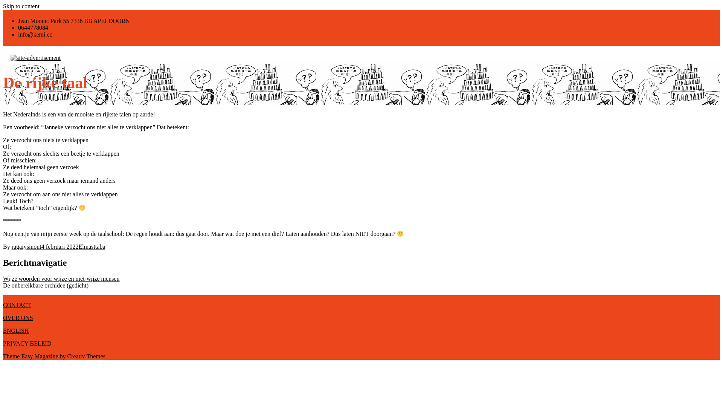  I want to click on ragaiysinout, so click(26, 246).